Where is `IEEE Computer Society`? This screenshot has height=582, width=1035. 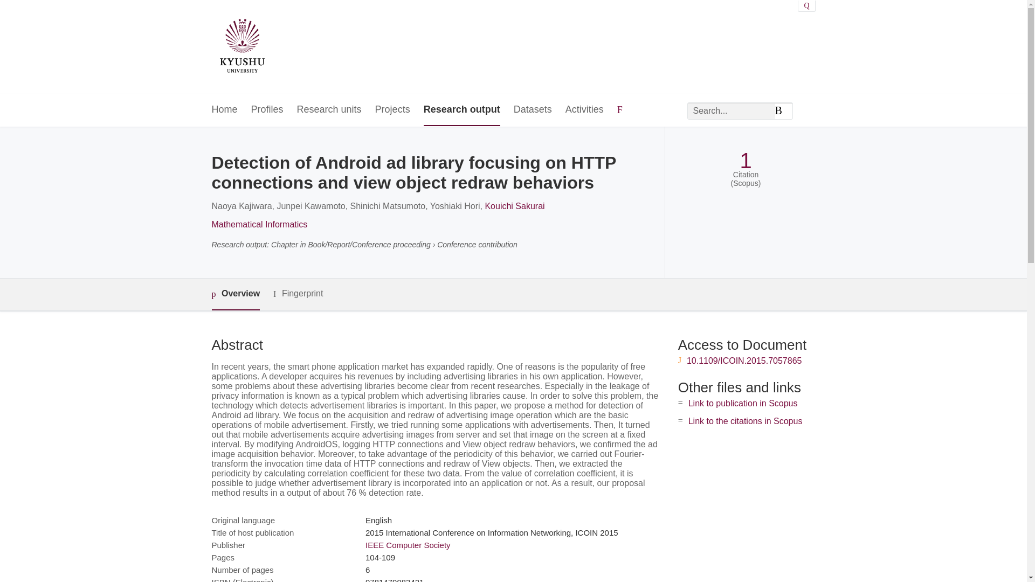 IEEE Computer Society is located at coordinates (408, 545).